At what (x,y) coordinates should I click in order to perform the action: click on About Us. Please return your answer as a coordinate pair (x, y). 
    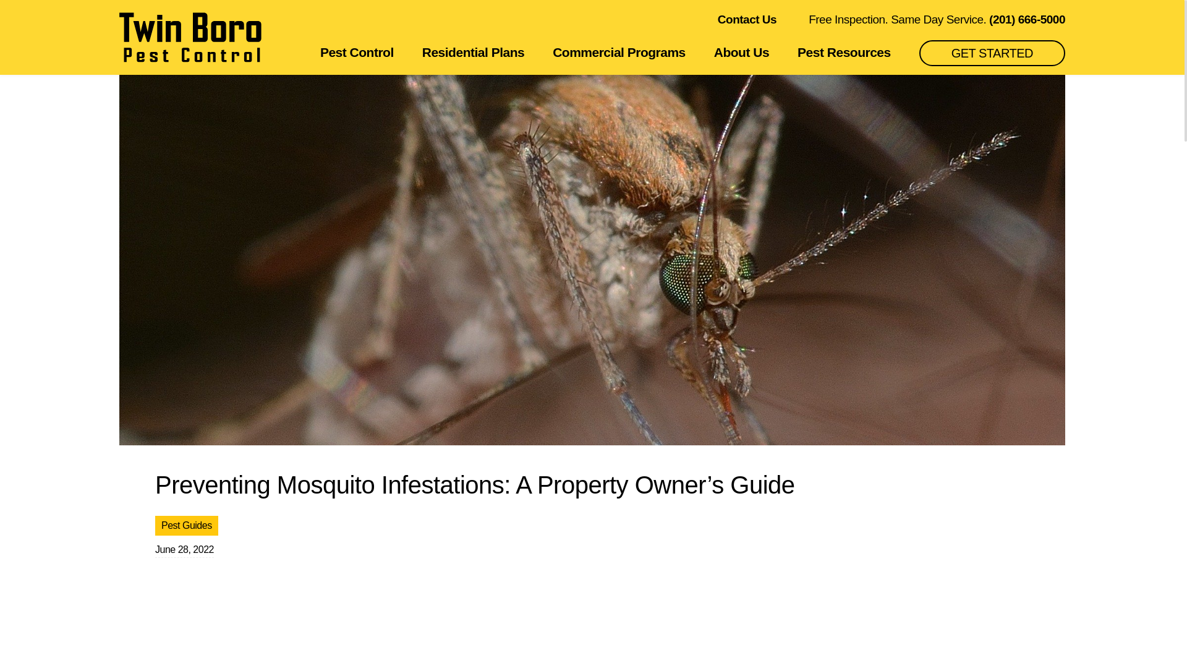
    Looking at the image, I should click on (742, 52).